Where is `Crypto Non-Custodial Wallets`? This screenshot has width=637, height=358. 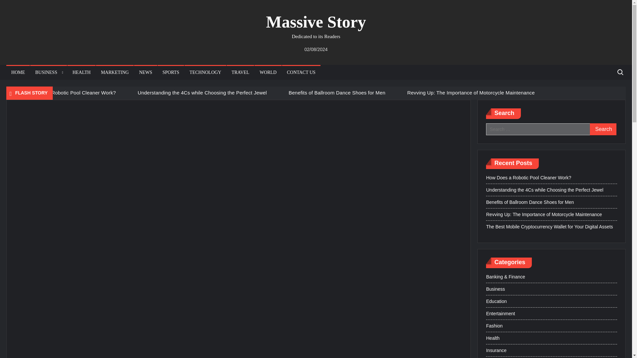
Crypto Non-Custodial Wallets is located at coordinates (176, 104).